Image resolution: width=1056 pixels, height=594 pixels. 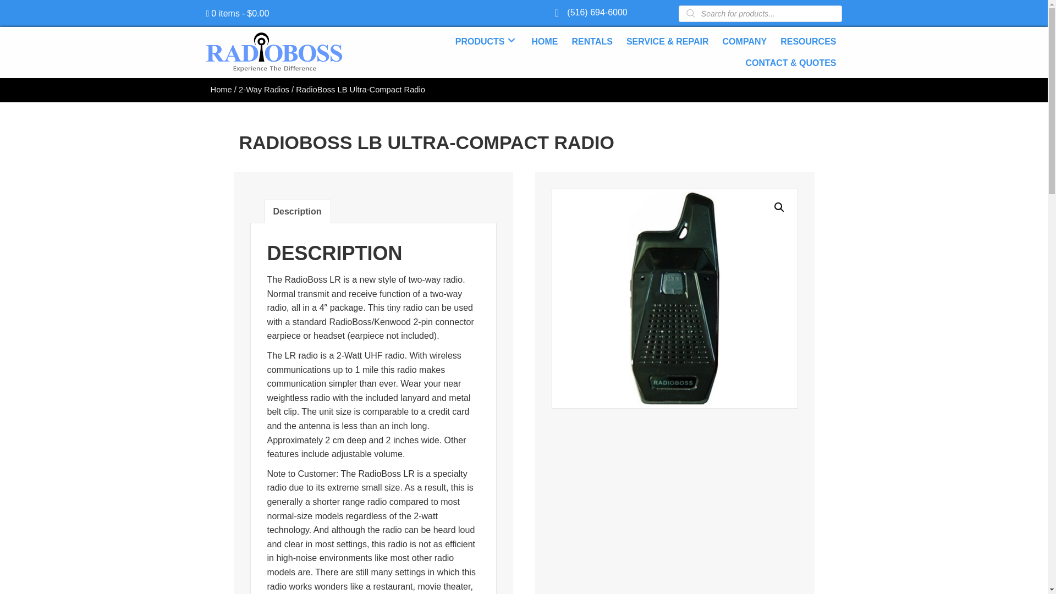 I want to click on RENTALS, so click(x=592, y=40).